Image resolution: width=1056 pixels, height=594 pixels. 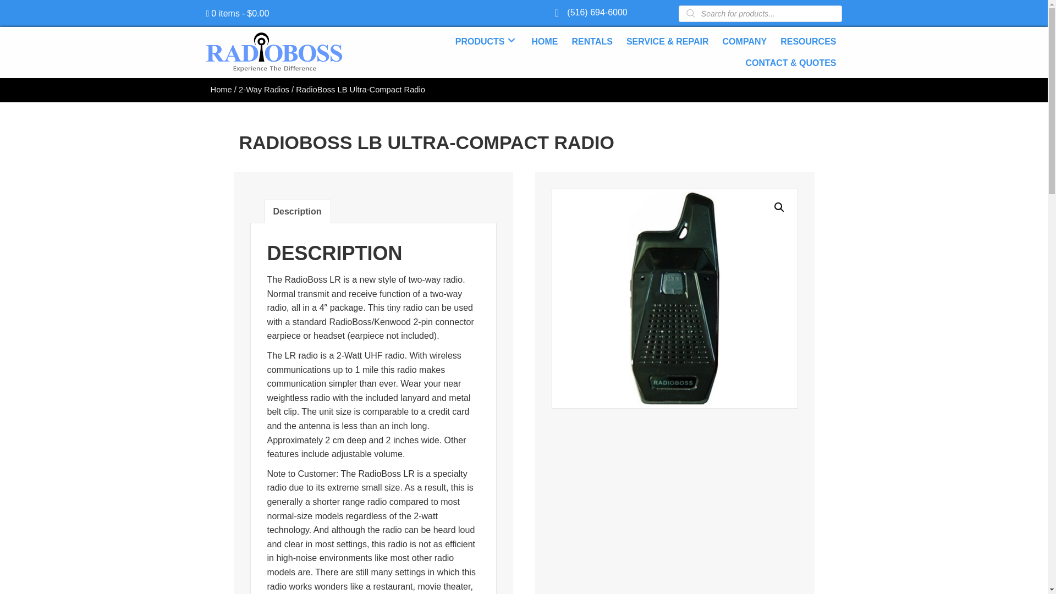 I want to click on RENTALS, so click(x=592, y=40).